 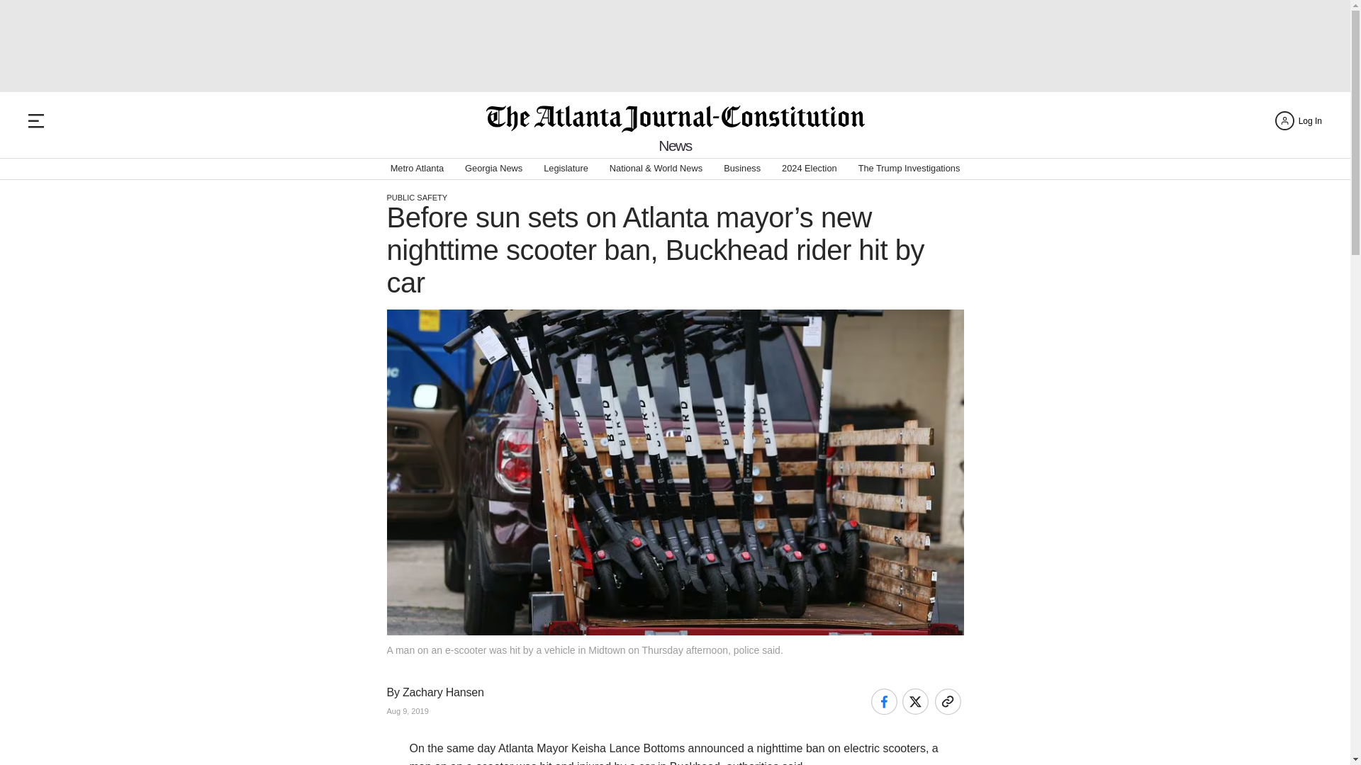 What do you see at coordinates (909, 169) in the screenshot?
I see `The Trump Investigations` at bounding box center [909, 169].